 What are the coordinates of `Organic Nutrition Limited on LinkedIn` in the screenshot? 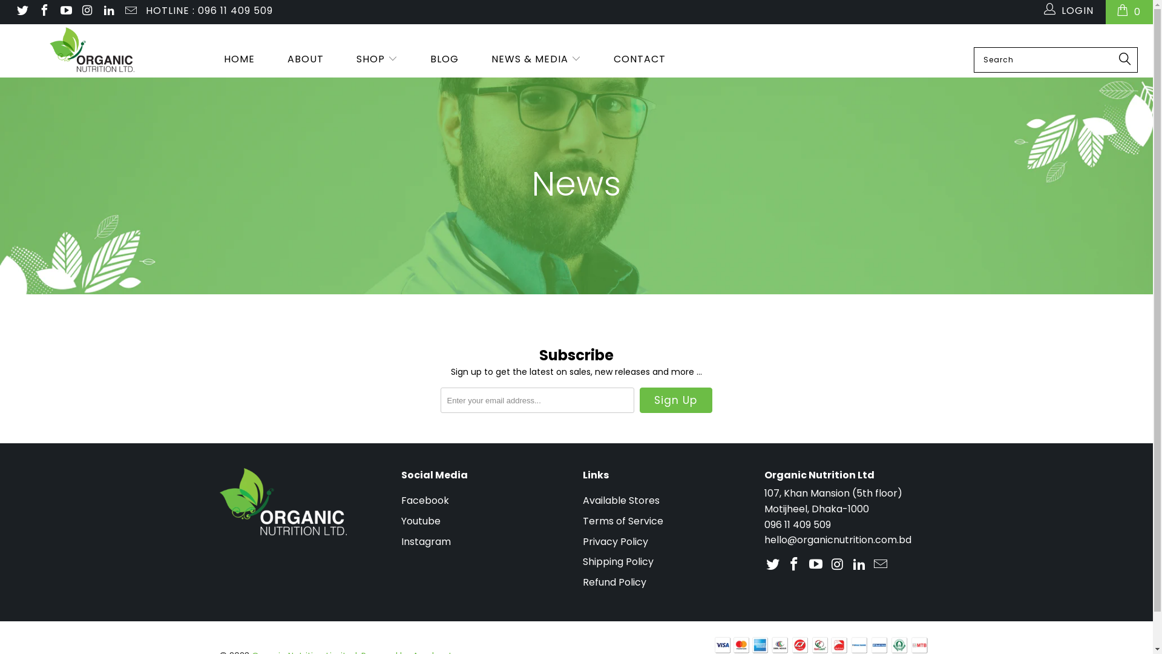 It's located at (108, 12).